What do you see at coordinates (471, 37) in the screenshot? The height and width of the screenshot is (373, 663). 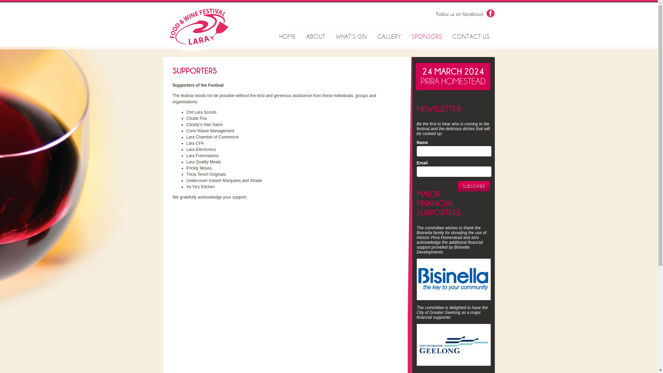 I see `CONTACT US` at bounding box center [471, 37].